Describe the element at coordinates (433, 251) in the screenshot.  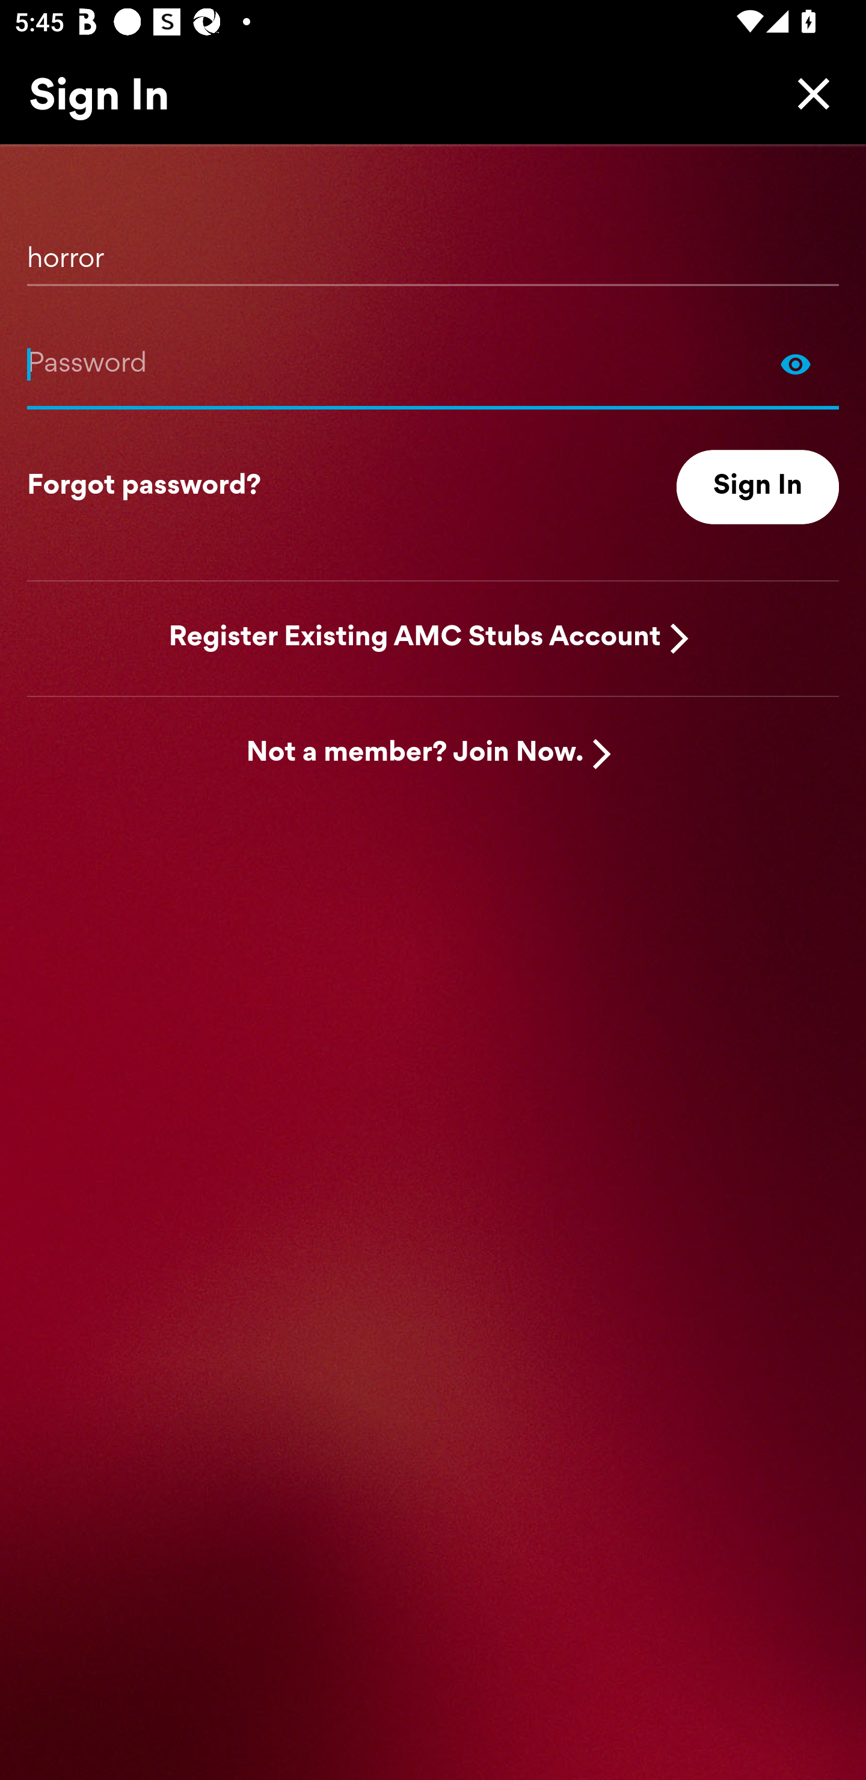
I see `horror` at that location.